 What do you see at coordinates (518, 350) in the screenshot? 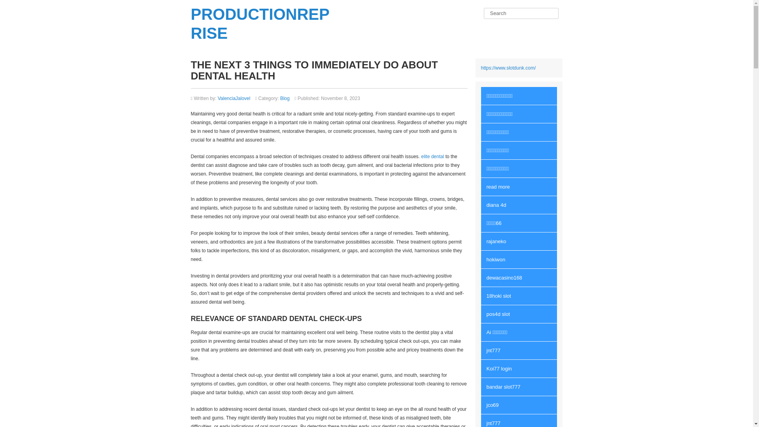
I see `jnt777` at bounding box center [518, 350].